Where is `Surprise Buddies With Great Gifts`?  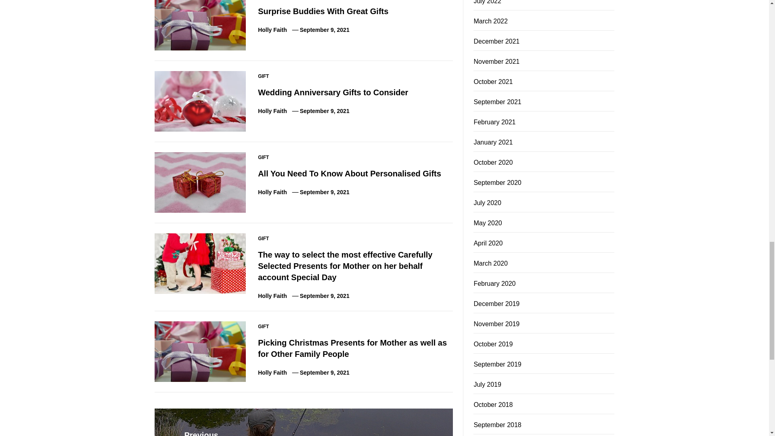
Surprise Buddies With Great Gifts is located at coordinates (323, 11).